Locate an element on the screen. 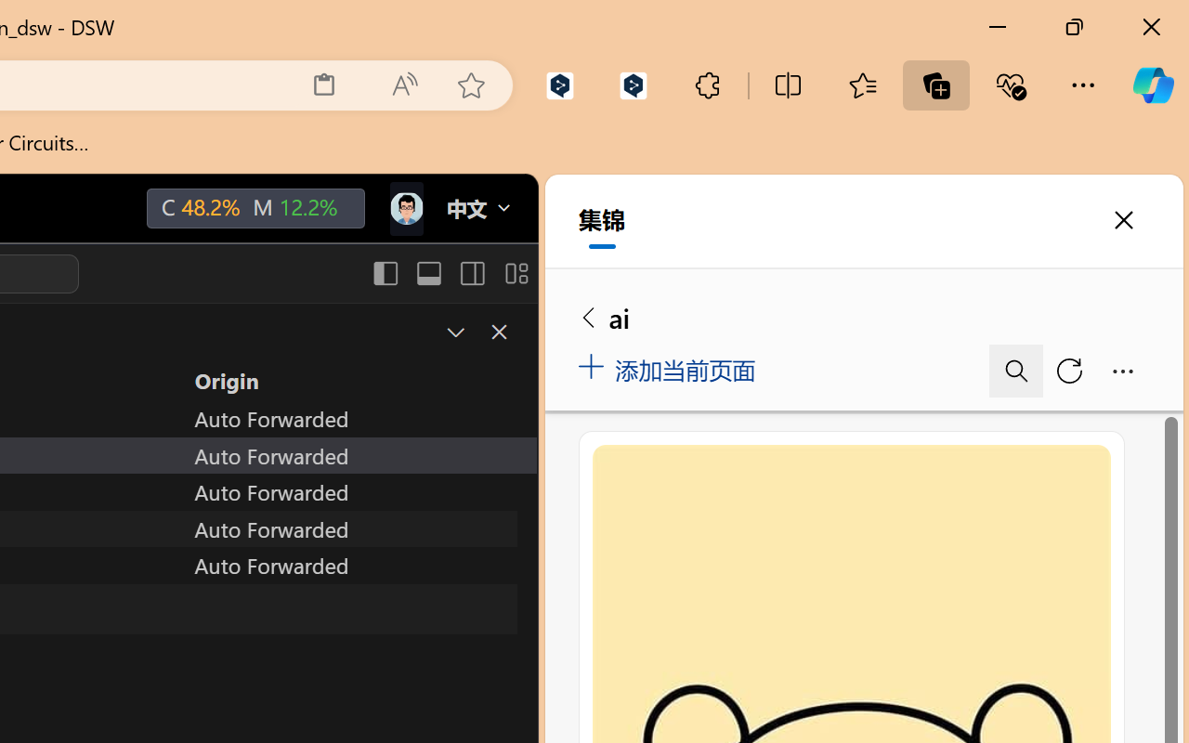  Toggle Primary Side Bar (Ctrl+B) is located at coordinates (385, 273).